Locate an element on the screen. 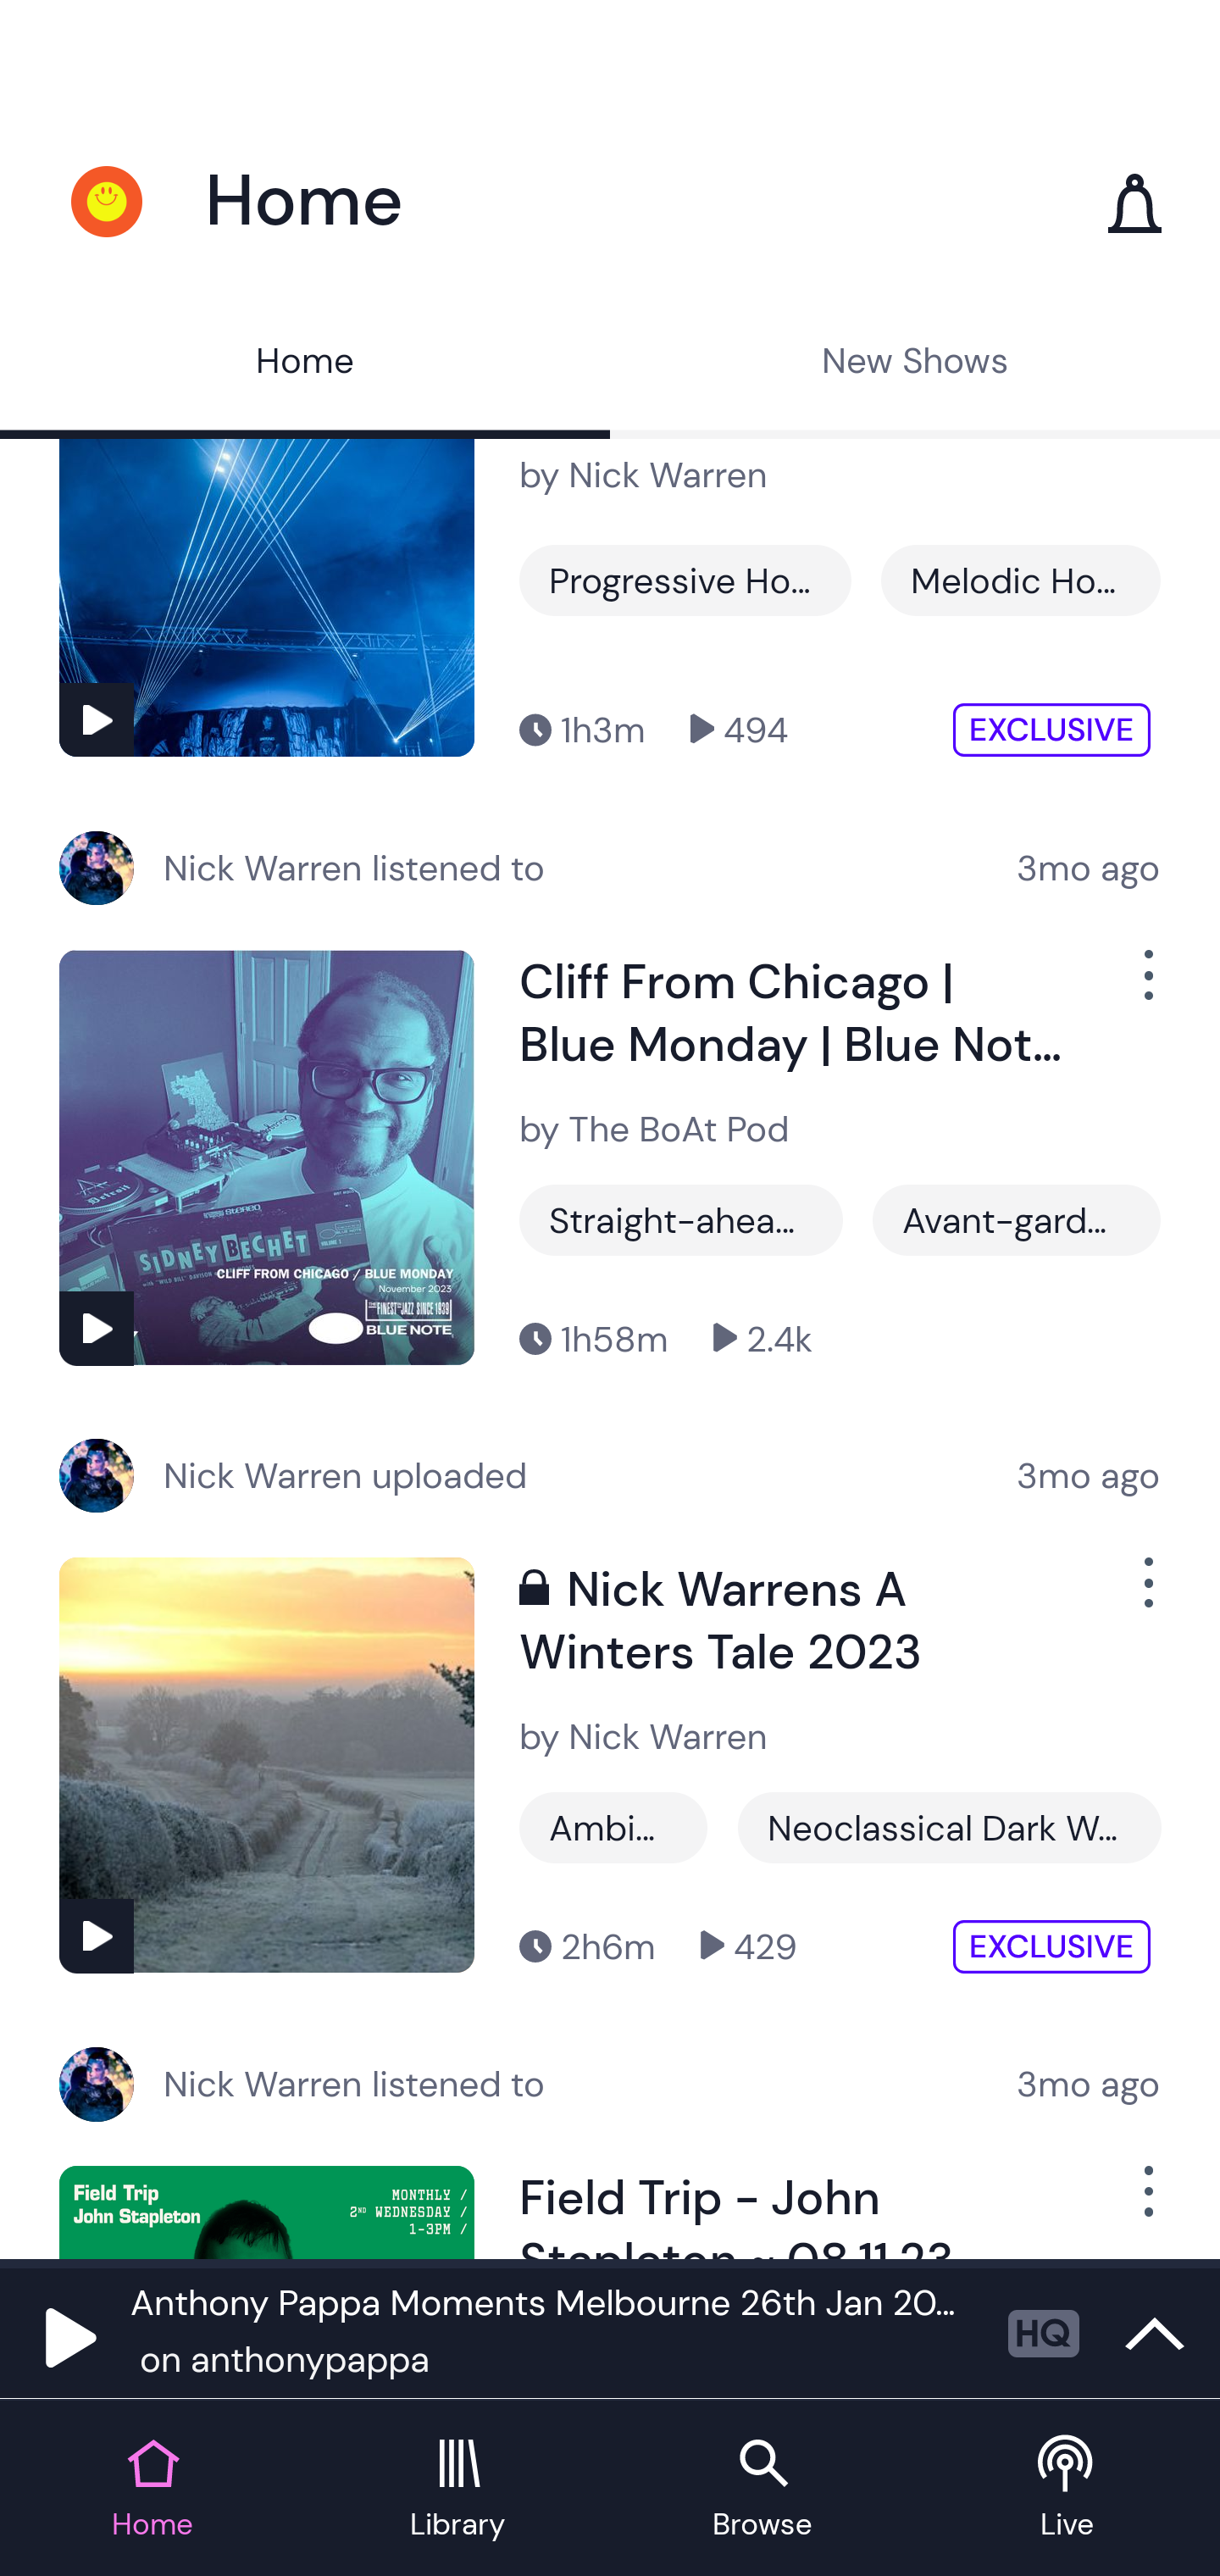  Home tab Home is located at coordinates (152, 2490).